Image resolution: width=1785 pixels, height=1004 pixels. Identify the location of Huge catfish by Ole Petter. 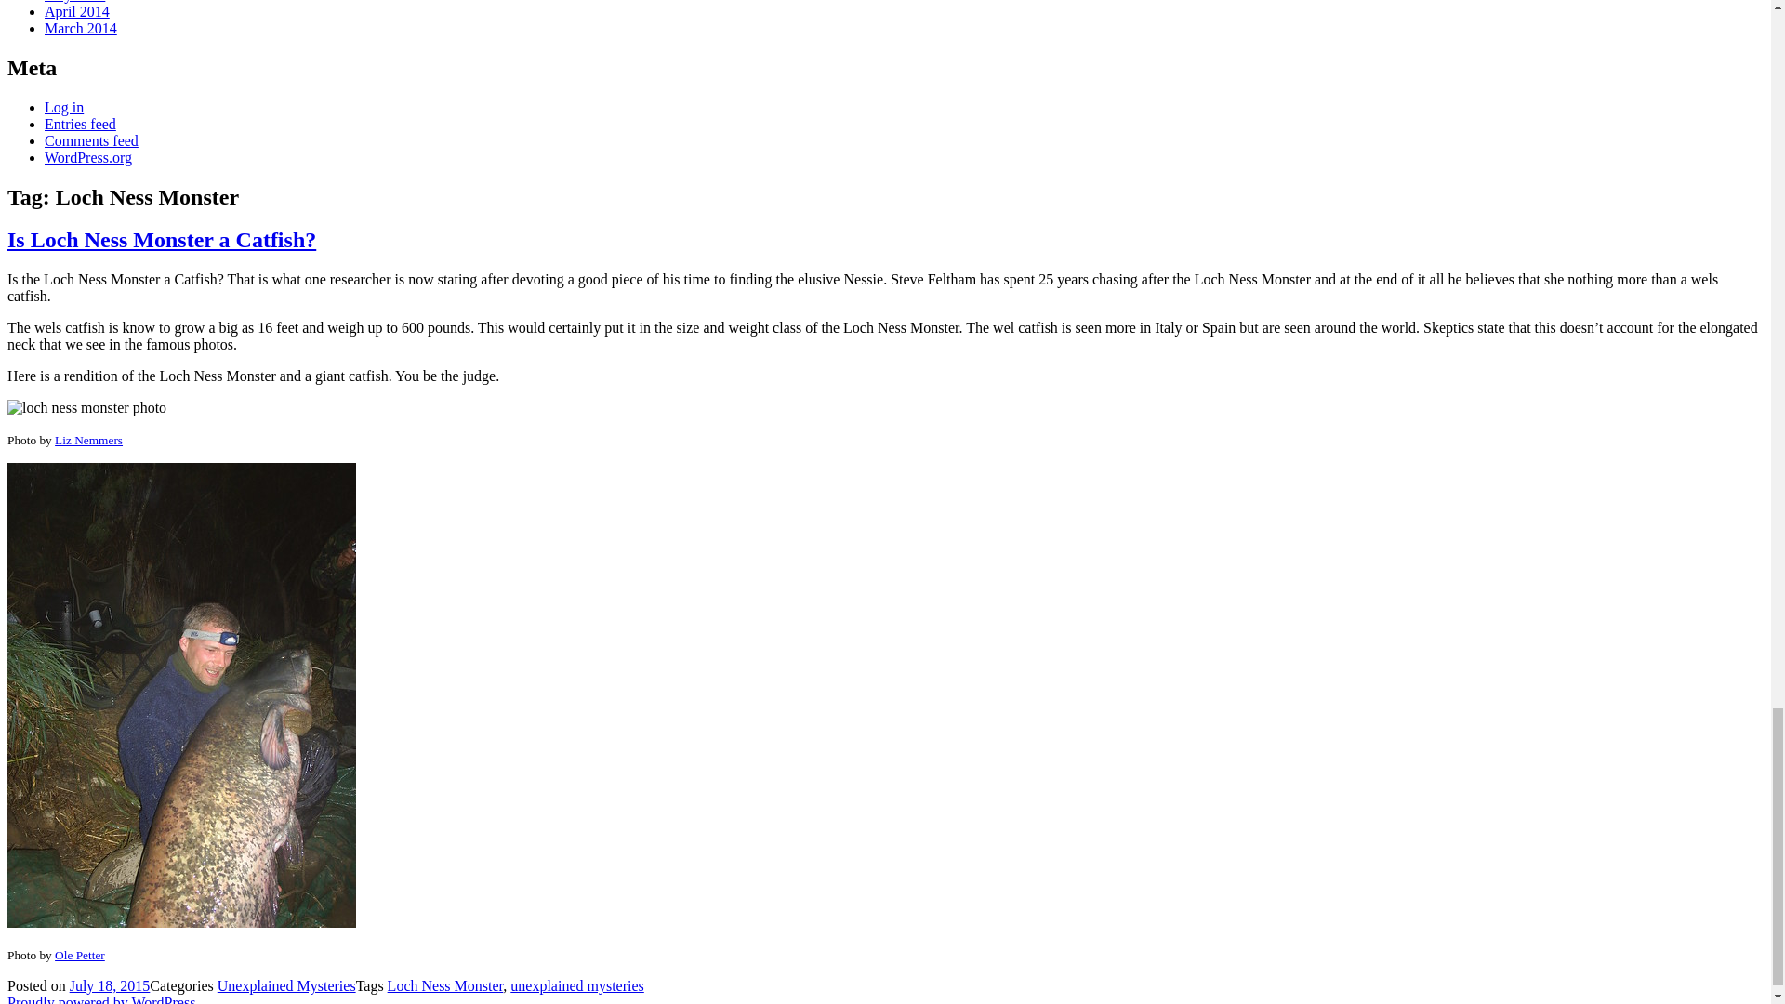
(180, 694).